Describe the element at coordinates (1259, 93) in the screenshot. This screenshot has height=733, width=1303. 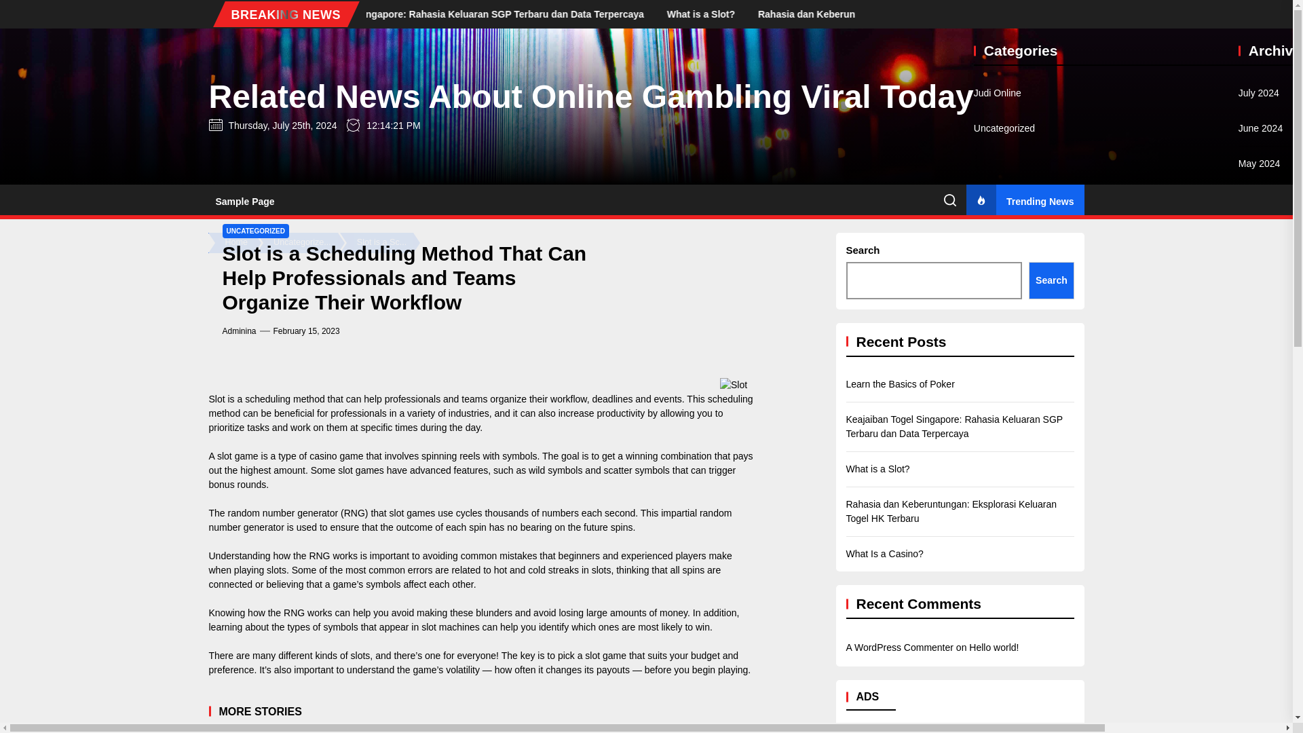
I see `July 2024` at that location.